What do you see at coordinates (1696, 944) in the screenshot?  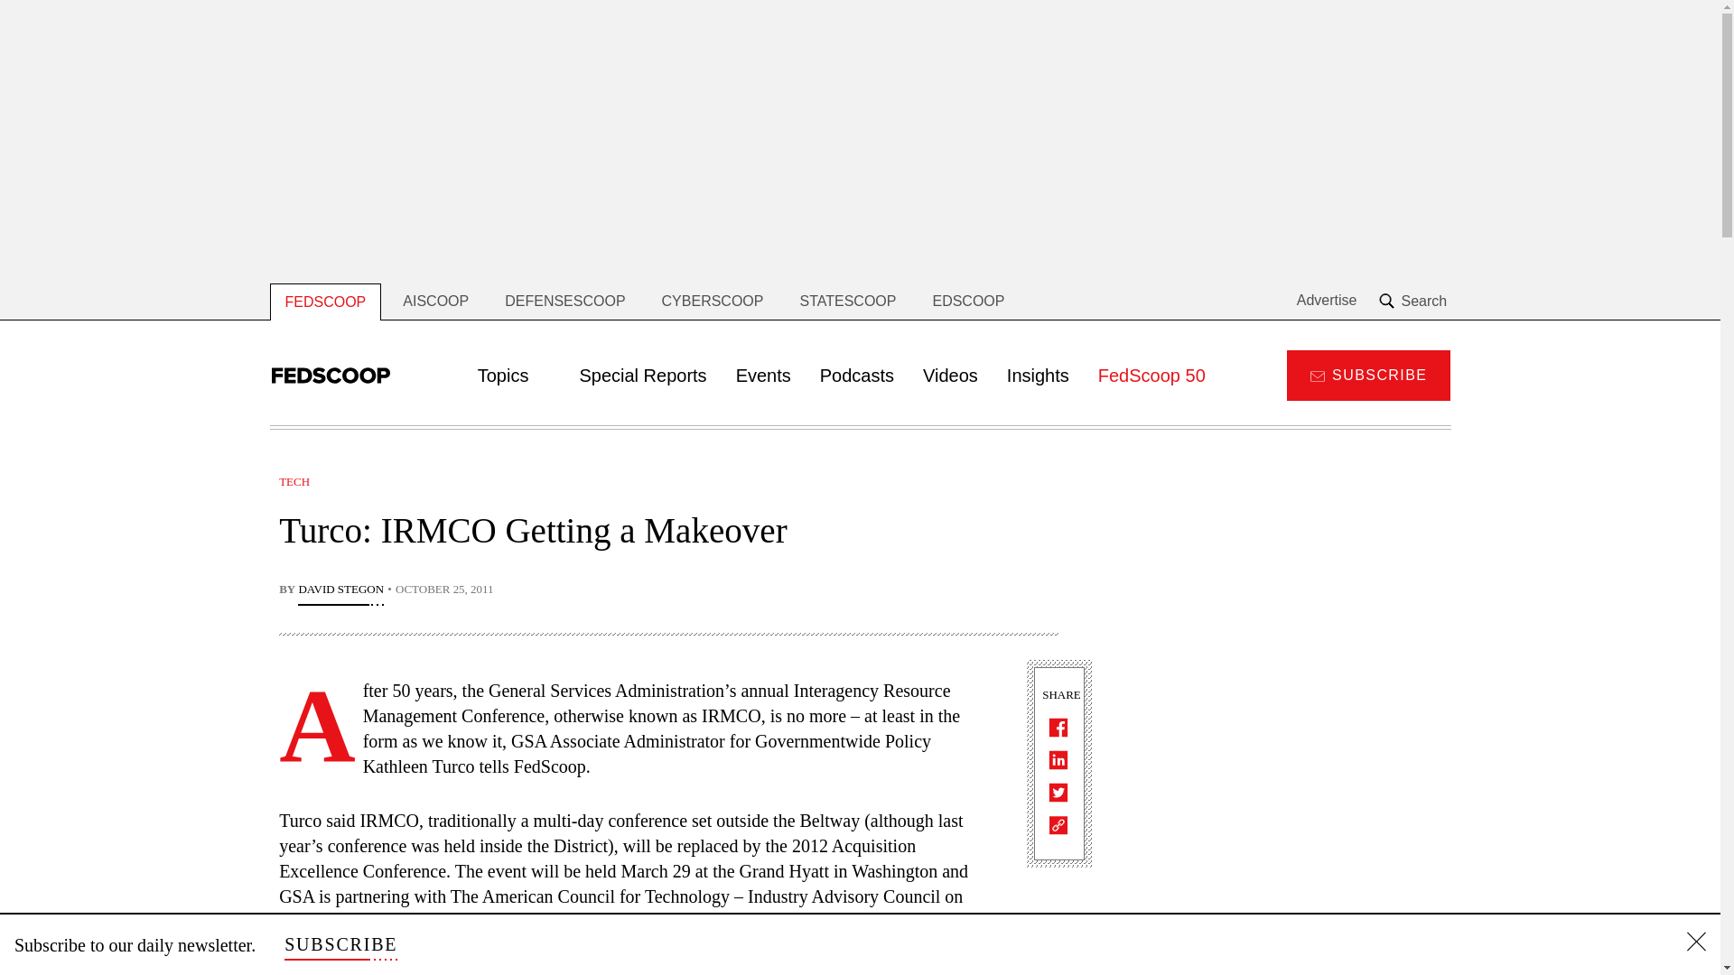 I see `CLOSE` at bounding box center [1696, 944].